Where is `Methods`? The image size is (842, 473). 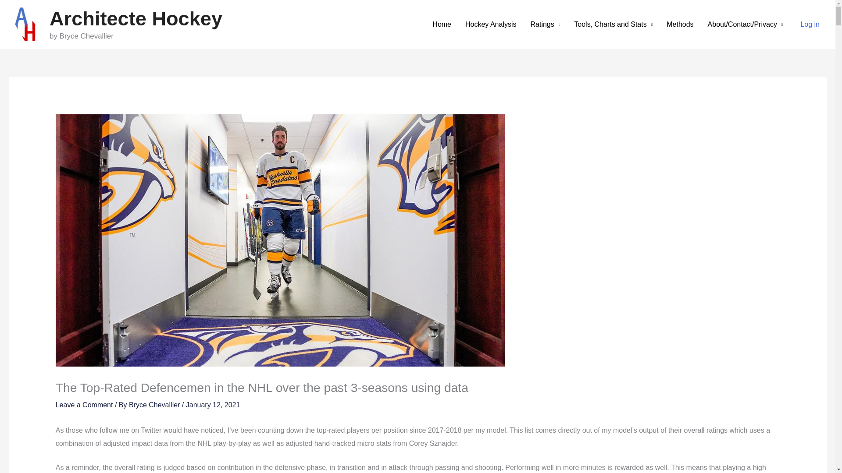 Methods is located at coordinates (680, 24).